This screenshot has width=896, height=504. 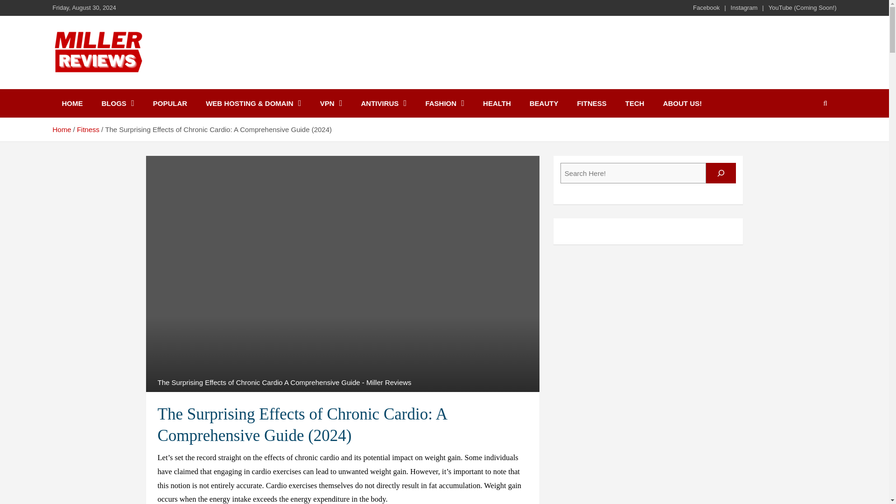 What do you see at coordinates (118, 103) in the screenshot?
I see `BLOGS` at bounding box center [118, 103].